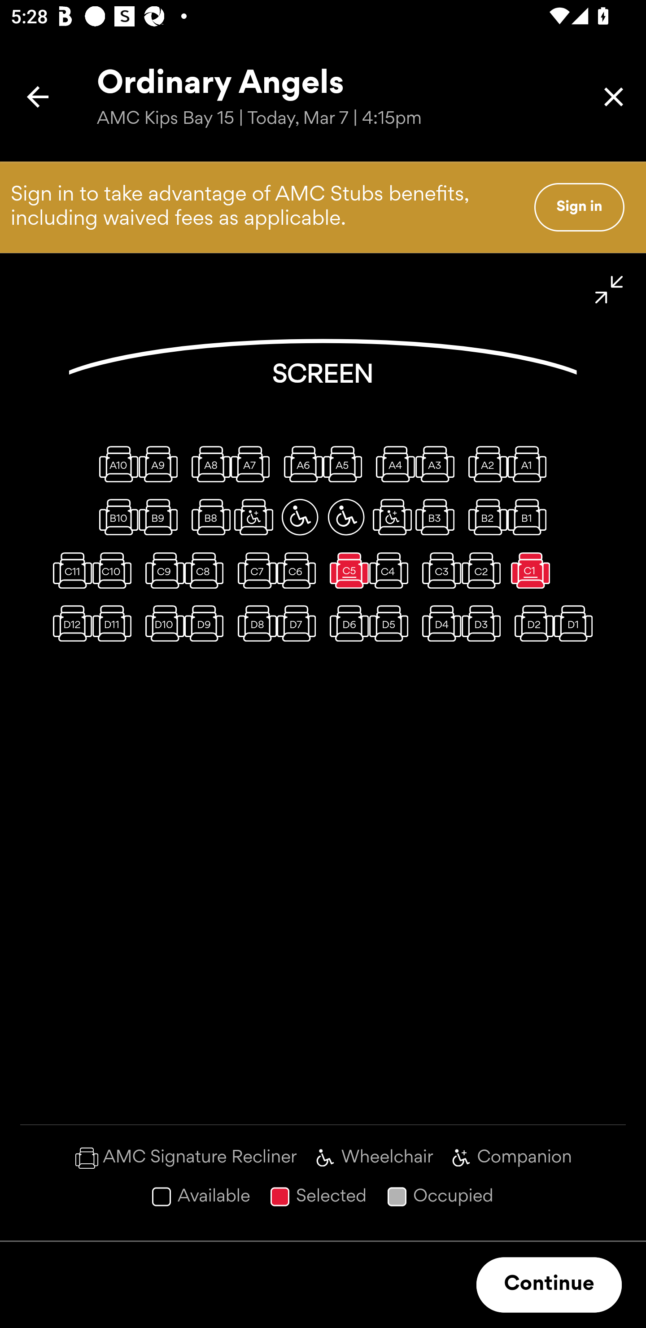  Describe the element at coordinates (530, 624) in the screenshot. I see `D2, Regular seat, available` at that location.